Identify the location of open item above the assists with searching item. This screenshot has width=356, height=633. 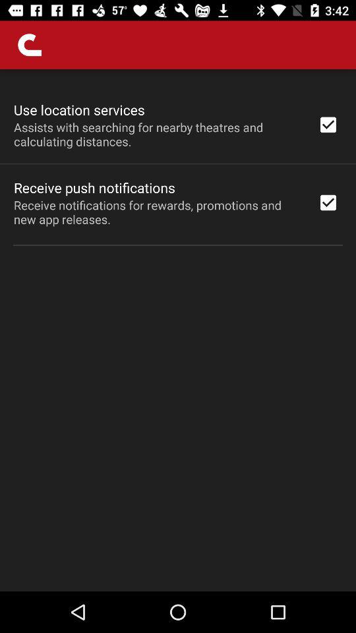
(79, 109).